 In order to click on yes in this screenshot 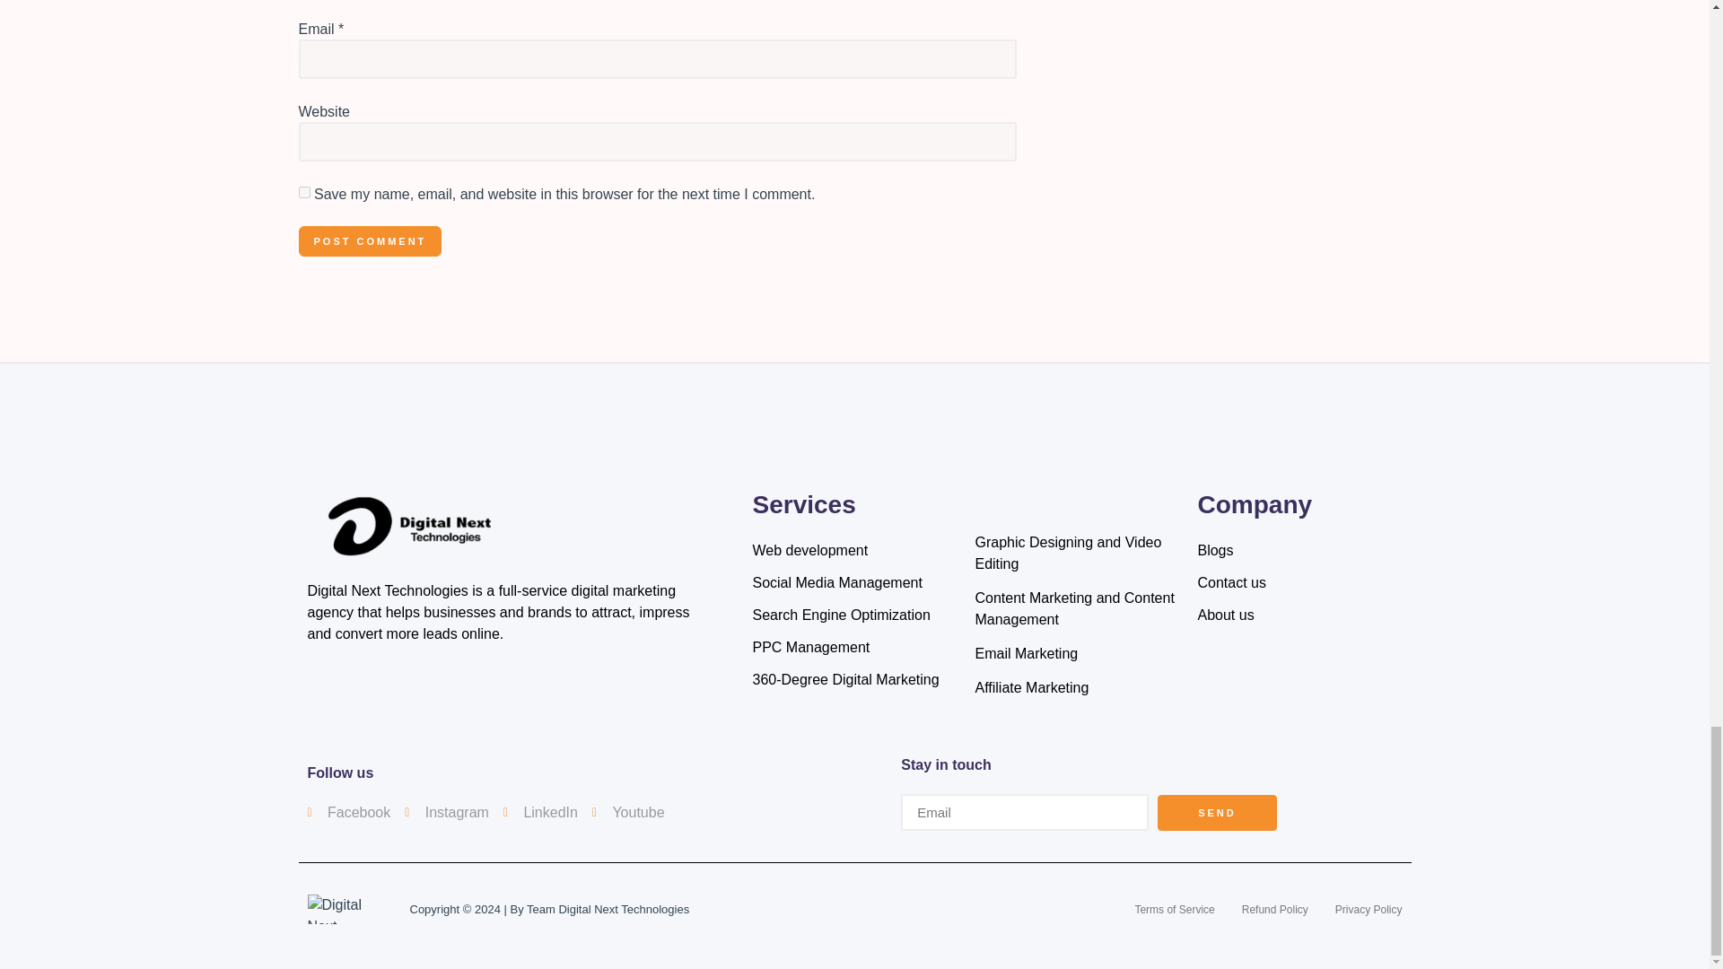, I will do `click(1299, 582)`.